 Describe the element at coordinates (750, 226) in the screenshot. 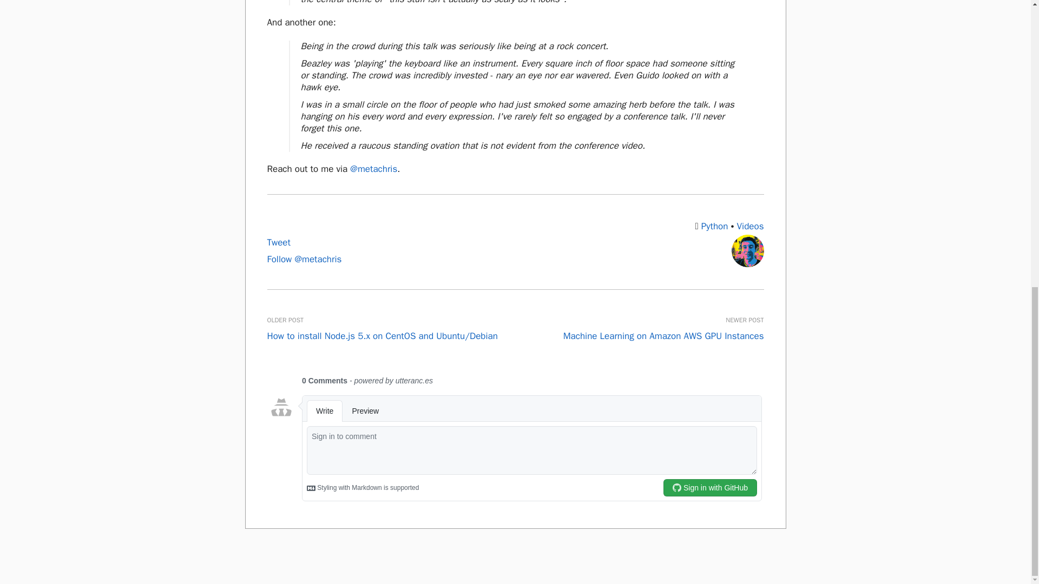

I see `Videos` at that location.